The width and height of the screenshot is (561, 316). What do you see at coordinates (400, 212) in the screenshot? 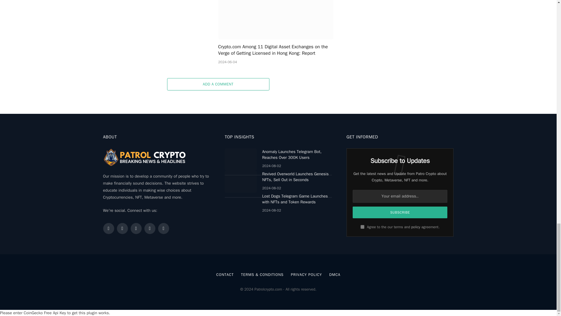
I see `Subscribe` at bounding box center [400, 212].